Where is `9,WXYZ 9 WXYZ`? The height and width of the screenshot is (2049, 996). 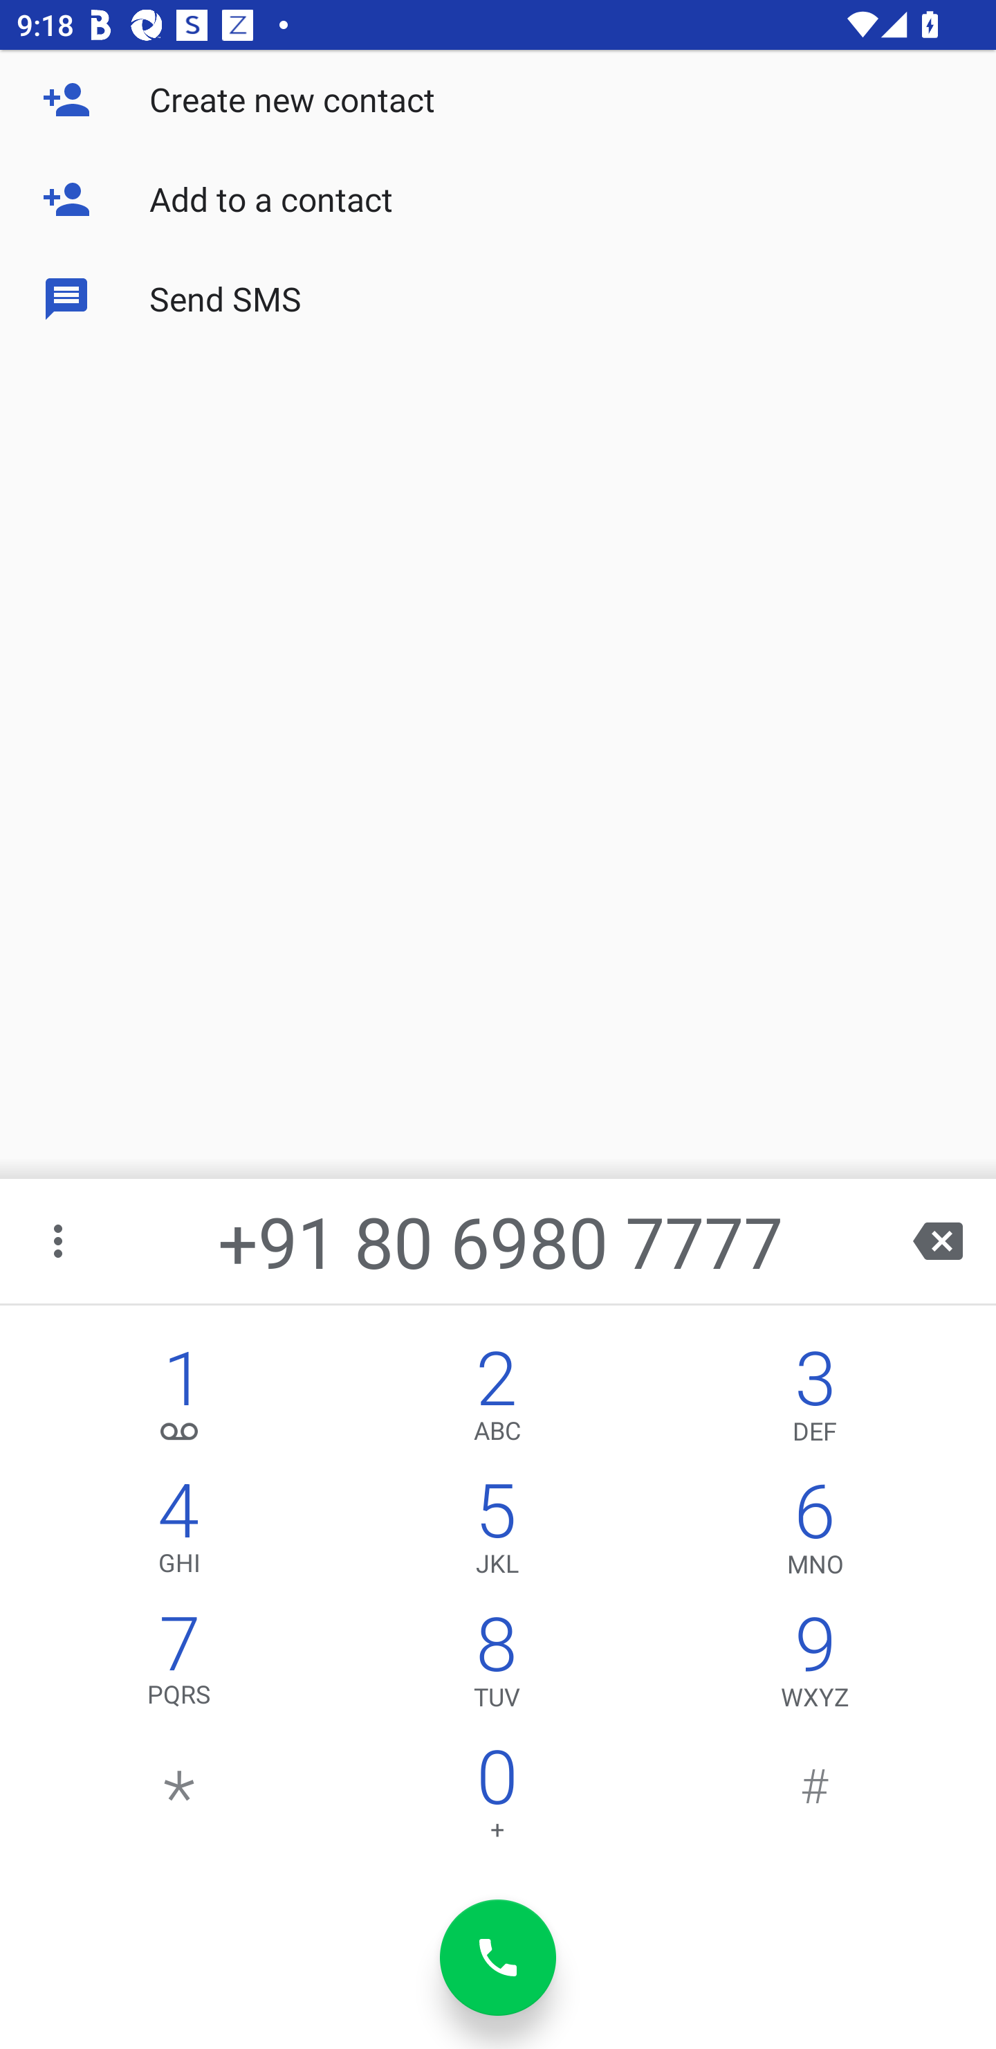
9,WXYZ 9 WXYZ is located at coordinates (815, 1667).